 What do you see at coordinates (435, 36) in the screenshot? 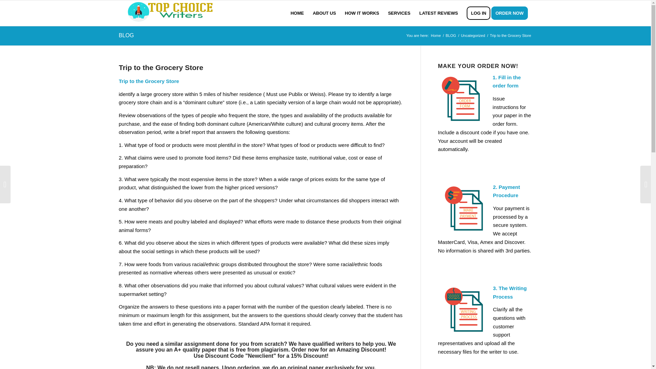
I see `Home` at bounding box center [435, 36].